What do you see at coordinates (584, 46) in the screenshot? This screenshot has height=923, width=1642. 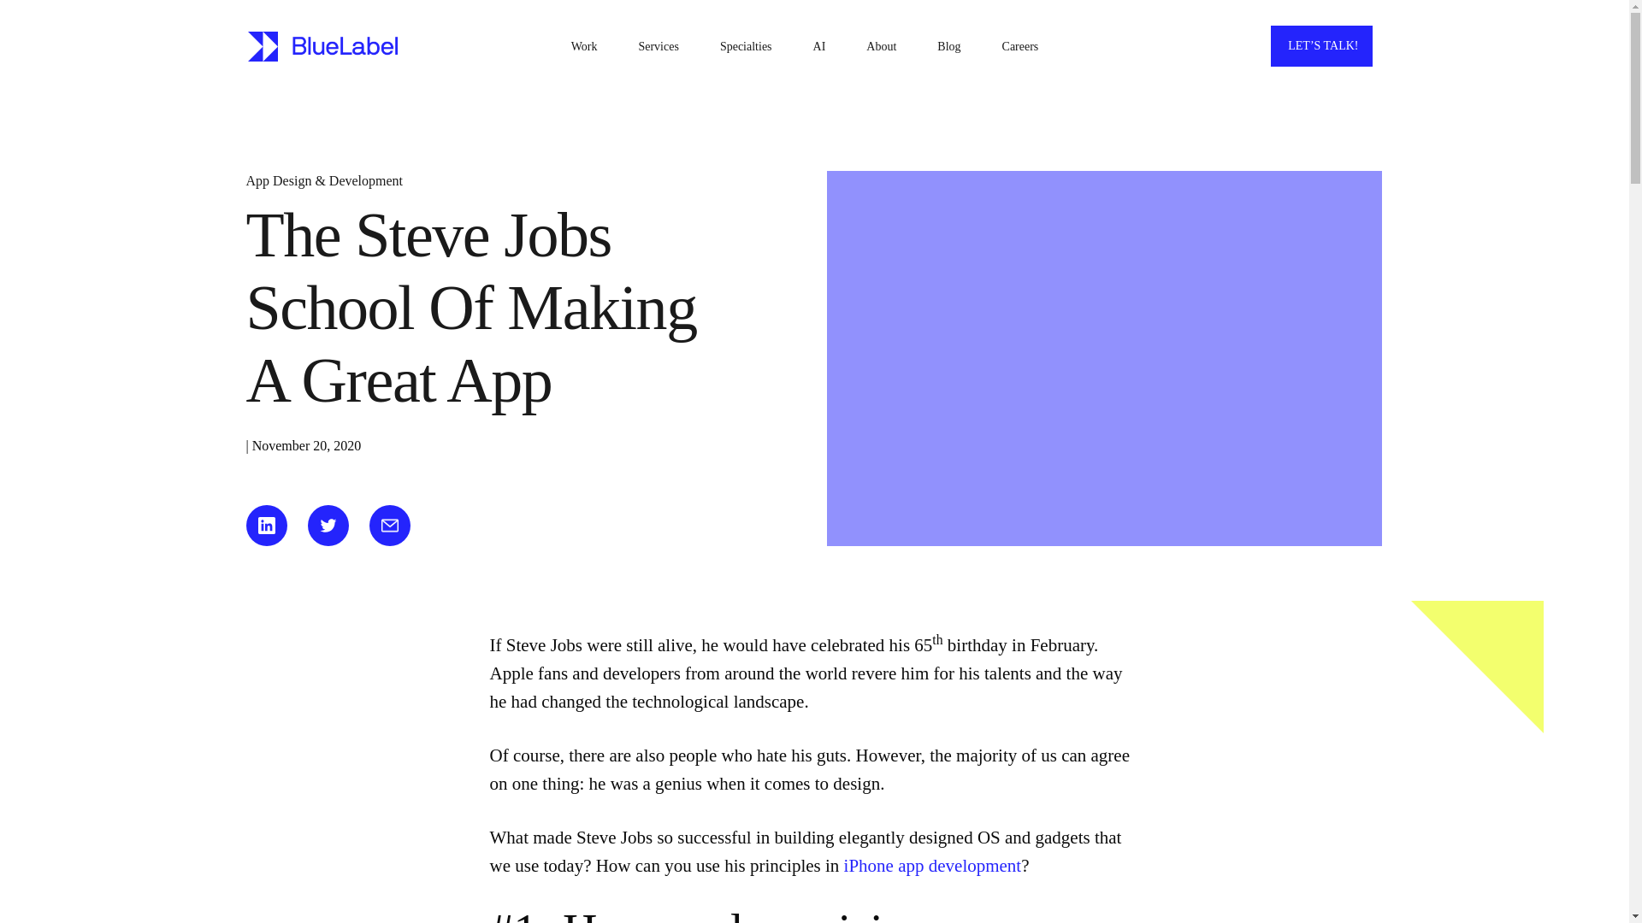 I see `Work` at bounding box center [584, 46].